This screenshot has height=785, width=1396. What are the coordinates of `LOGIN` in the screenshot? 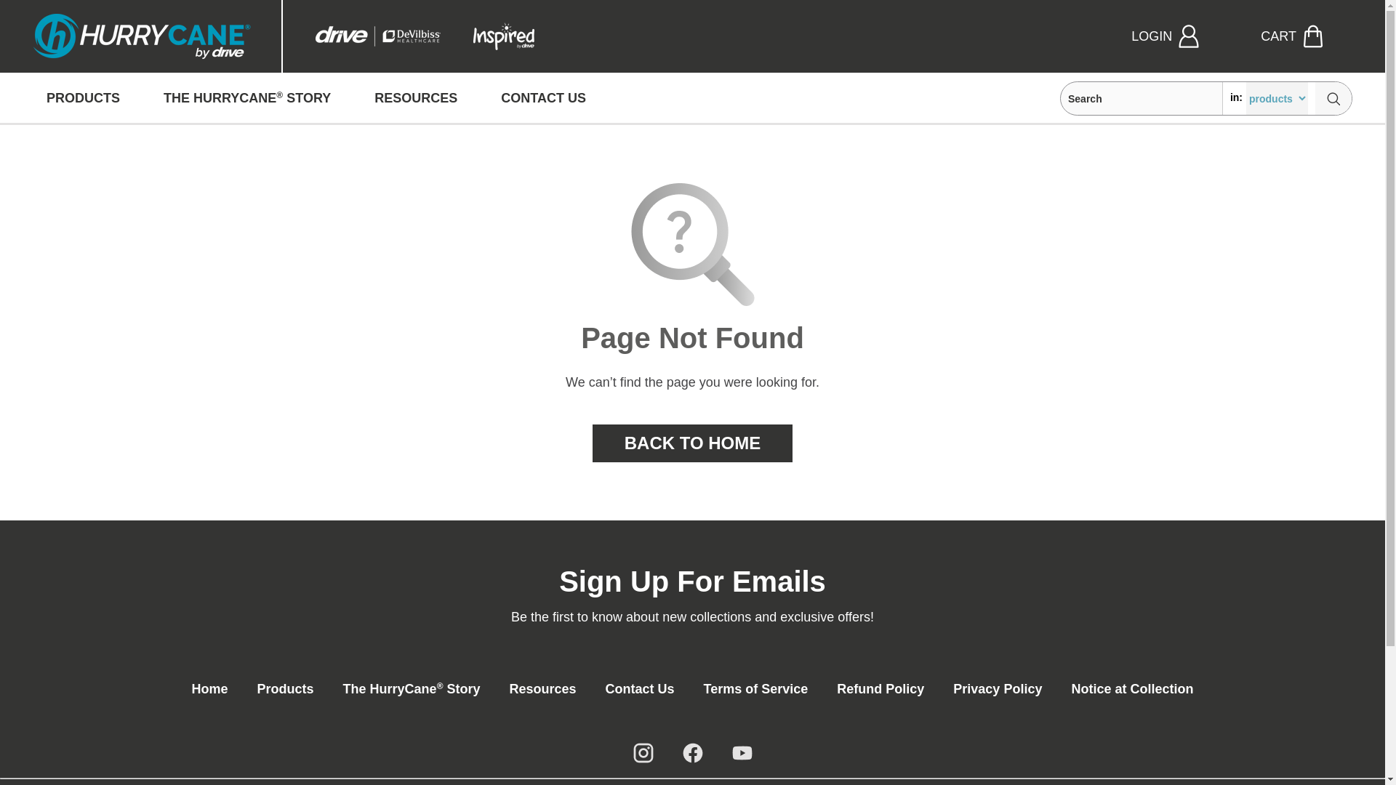 It's located at (1179, 36).